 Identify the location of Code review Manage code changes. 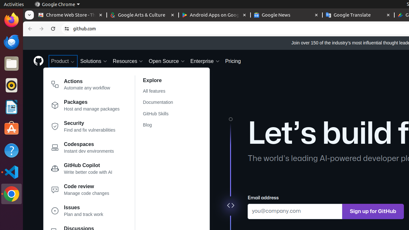
(86, 191).